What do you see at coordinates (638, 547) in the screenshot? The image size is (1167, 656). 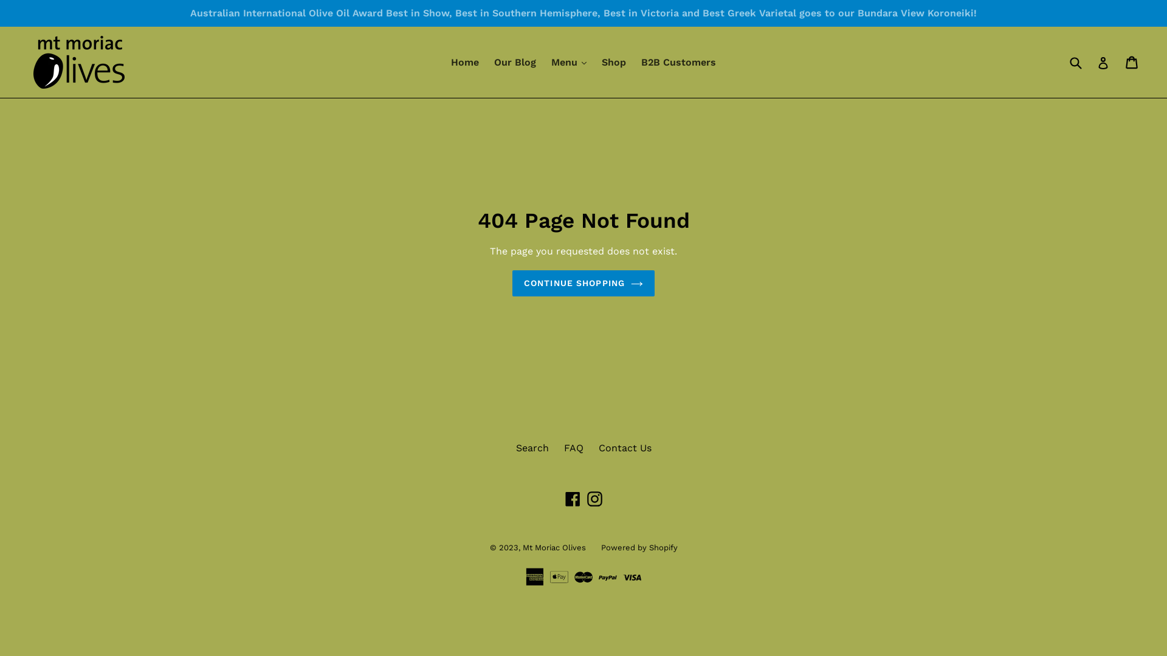 I see `Powered by Shopify` at bounding box center [638, 547].